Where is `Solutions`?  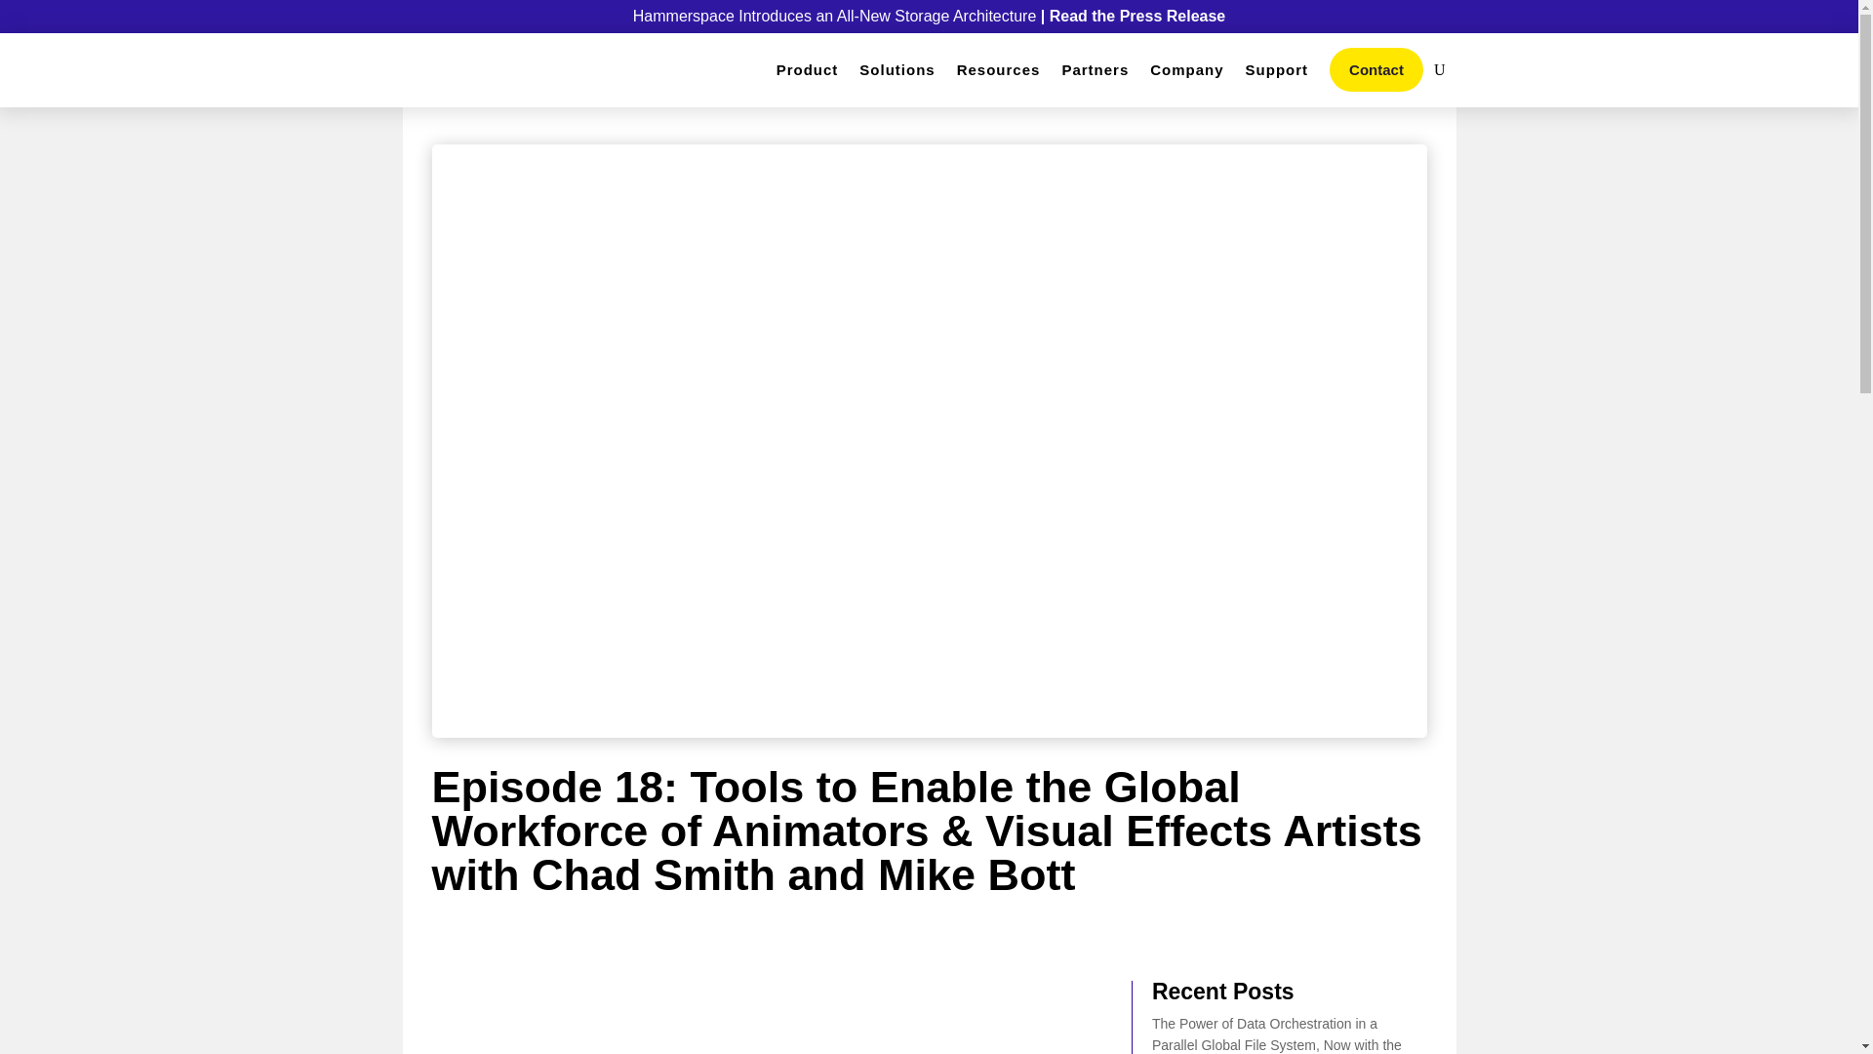 Solutions is located at coordinates (897, 70).